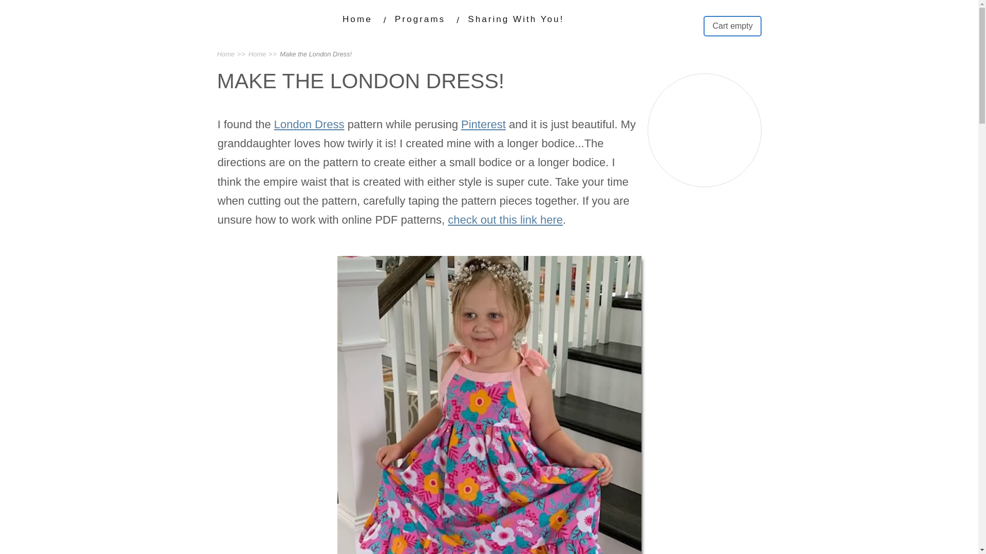  I want to click on Cart empty, so click(732, 26).